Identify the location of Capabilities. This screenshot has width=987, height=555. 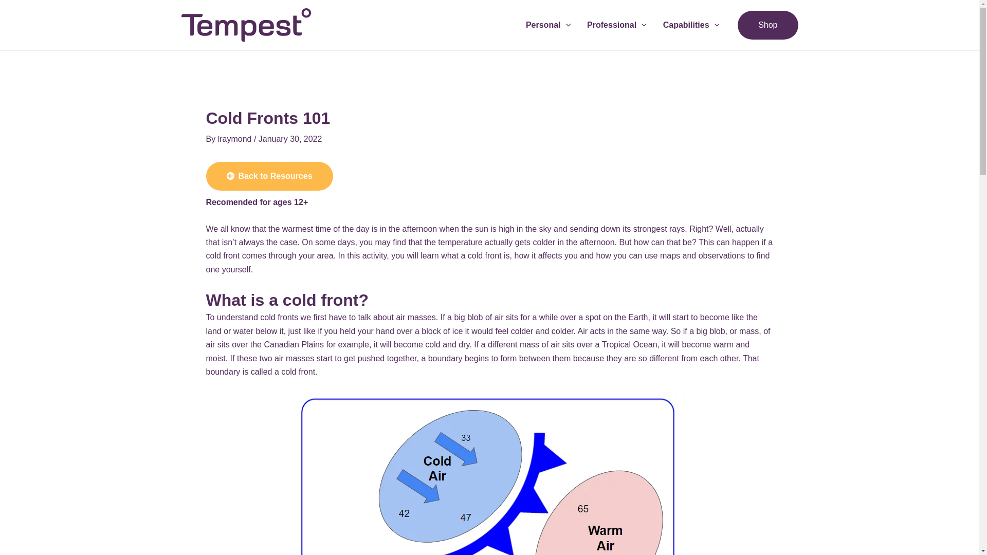
(691, 25).